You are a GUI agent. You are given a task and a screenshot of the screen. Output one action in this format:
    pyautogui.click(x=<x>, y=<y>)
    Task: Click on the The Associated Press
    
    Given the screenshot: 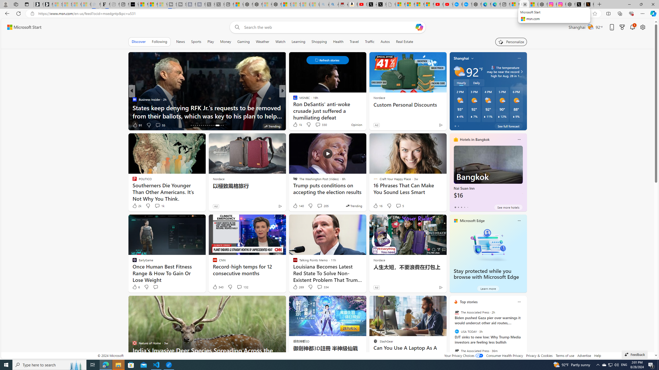 What is the action you would take?
    pyautogui.click(x=457, y=350)
    